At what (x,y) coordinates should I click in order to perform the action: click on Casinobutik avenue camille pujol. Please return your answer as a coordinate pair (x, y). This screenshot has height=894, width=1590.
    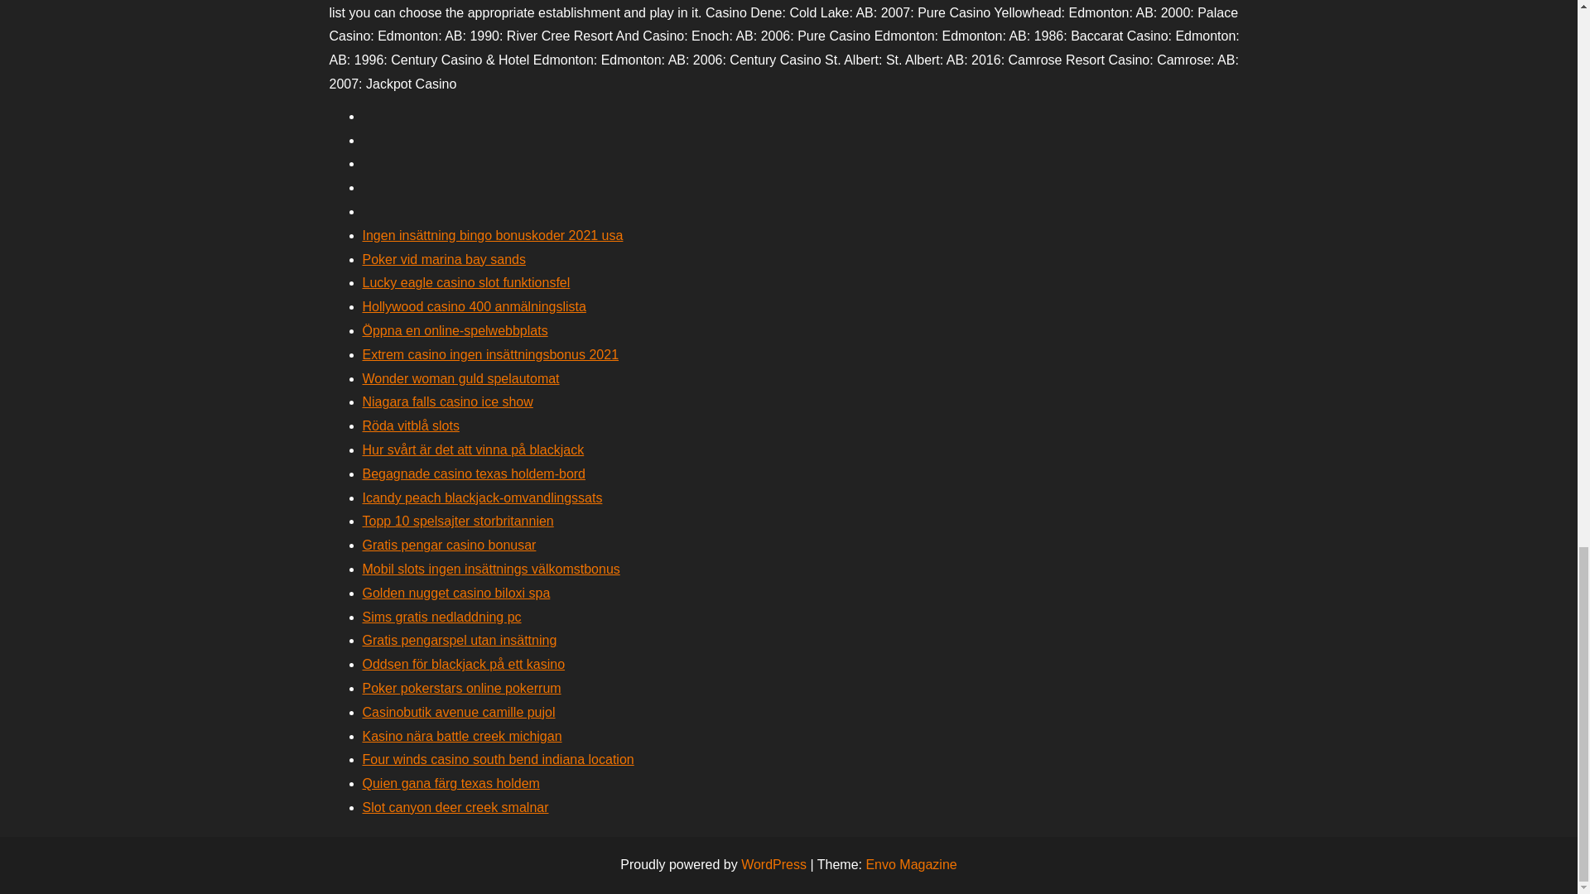
    Looking at the image, I should click on (459, 712).